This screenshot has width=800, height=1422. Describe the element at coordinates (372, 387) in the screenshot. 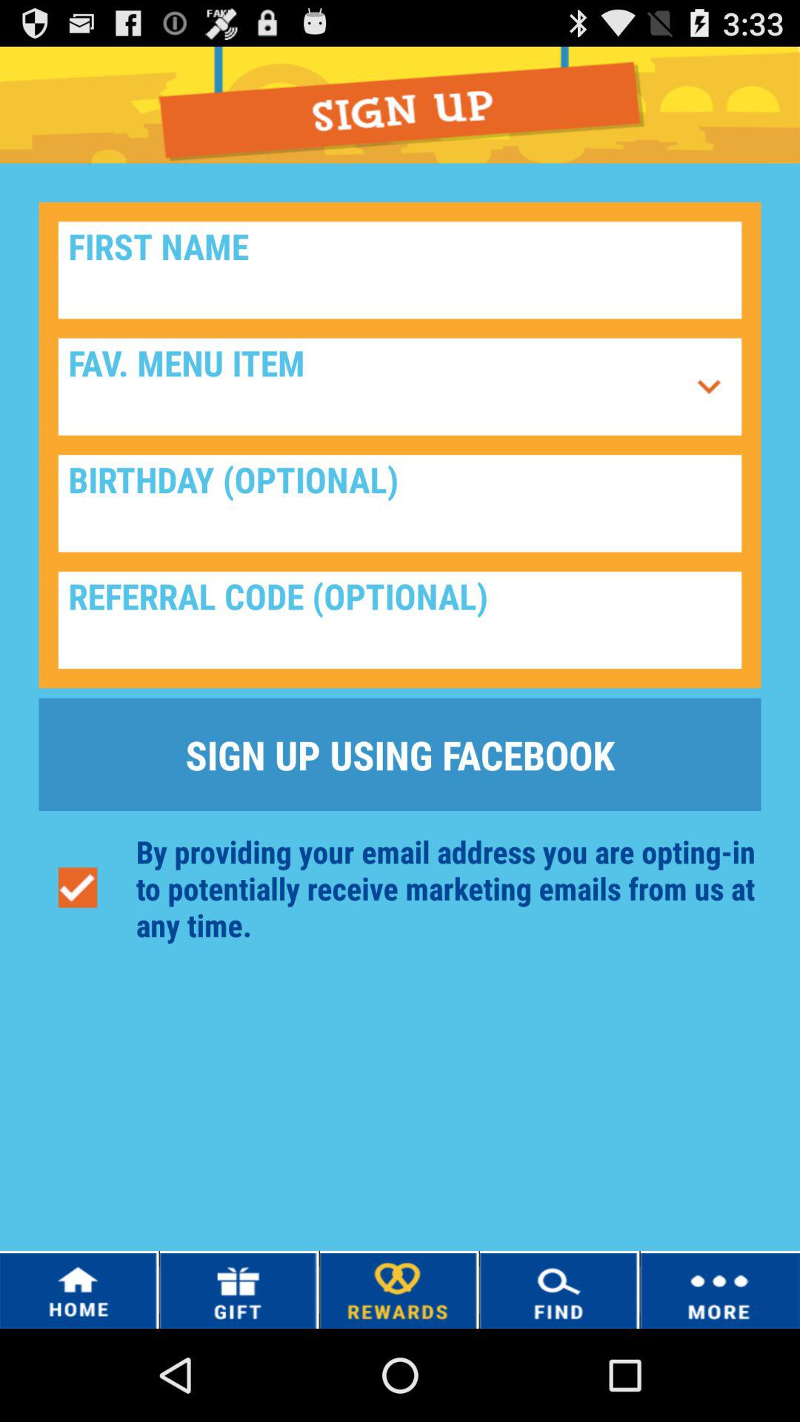

I see `click fav.menu item` at that location.